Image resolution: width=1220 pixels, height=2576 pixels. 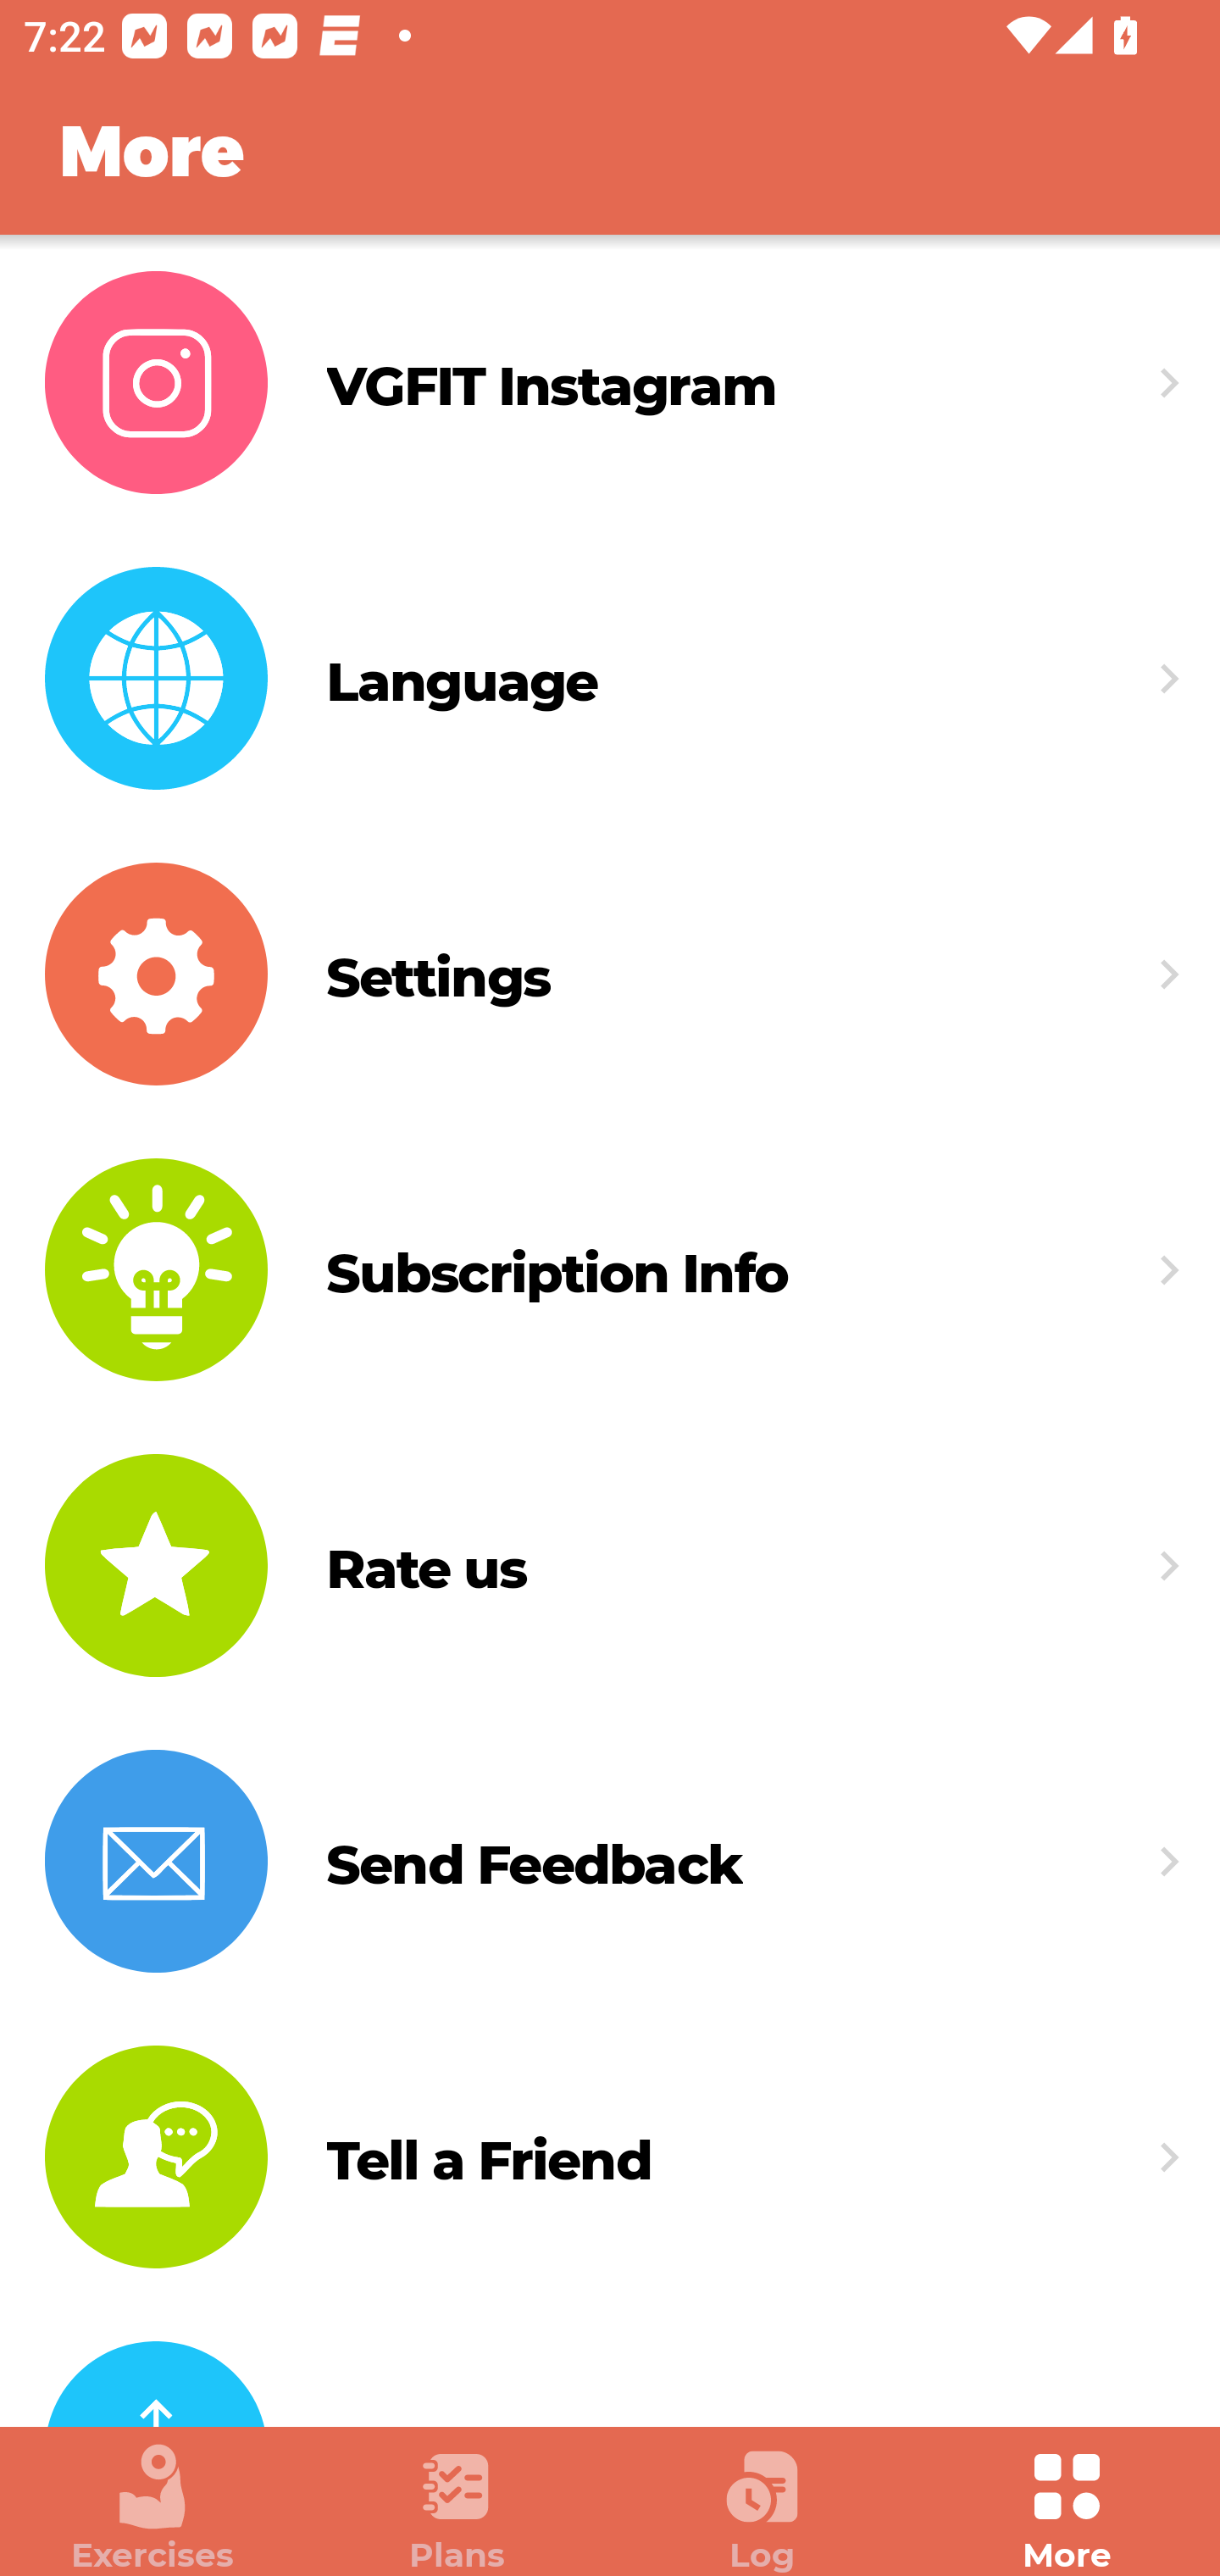 I want to click on Language, so click(x=610, y=678).